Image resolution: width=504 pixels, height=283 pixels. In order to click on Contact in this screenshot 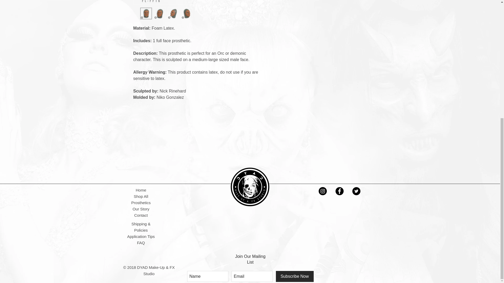, I will do `click(141, 215)`.